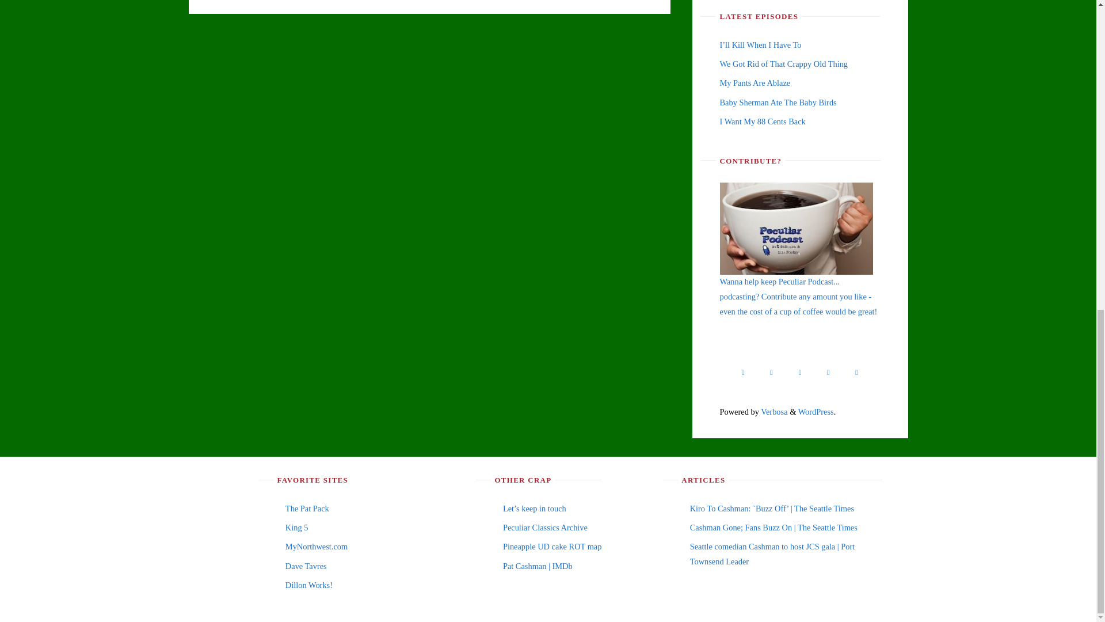 The width and height of the screenshot is (1105, 622). What do you see at coordinates (783, 63) in the screenshot?
I see `We Got Rid of That Crappy Old Thing` at bounding box center [783, 63].